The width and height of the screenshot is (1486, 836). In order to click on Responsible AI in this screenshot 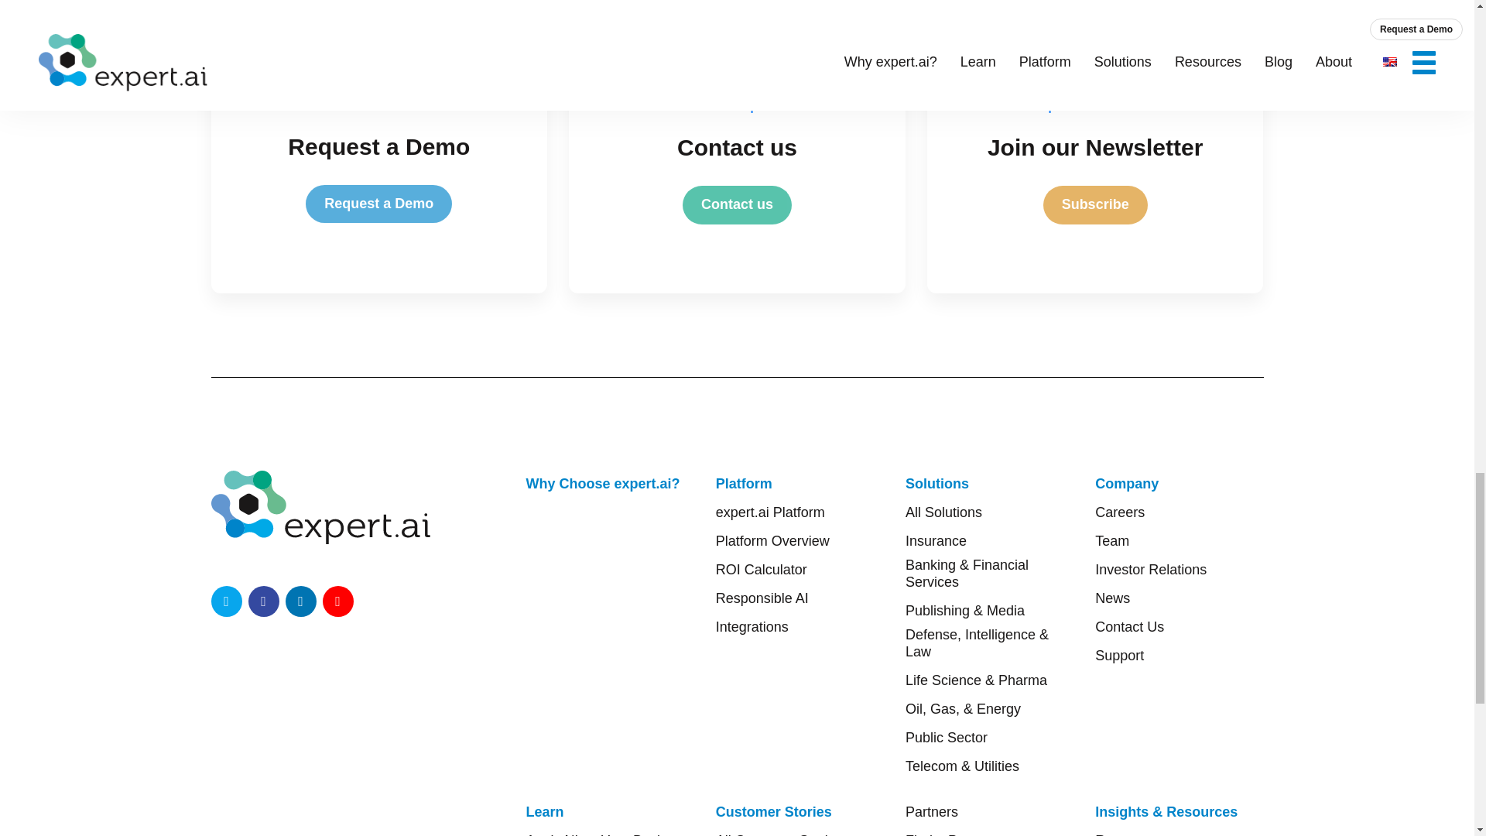, I will do `click(762, 598)`.